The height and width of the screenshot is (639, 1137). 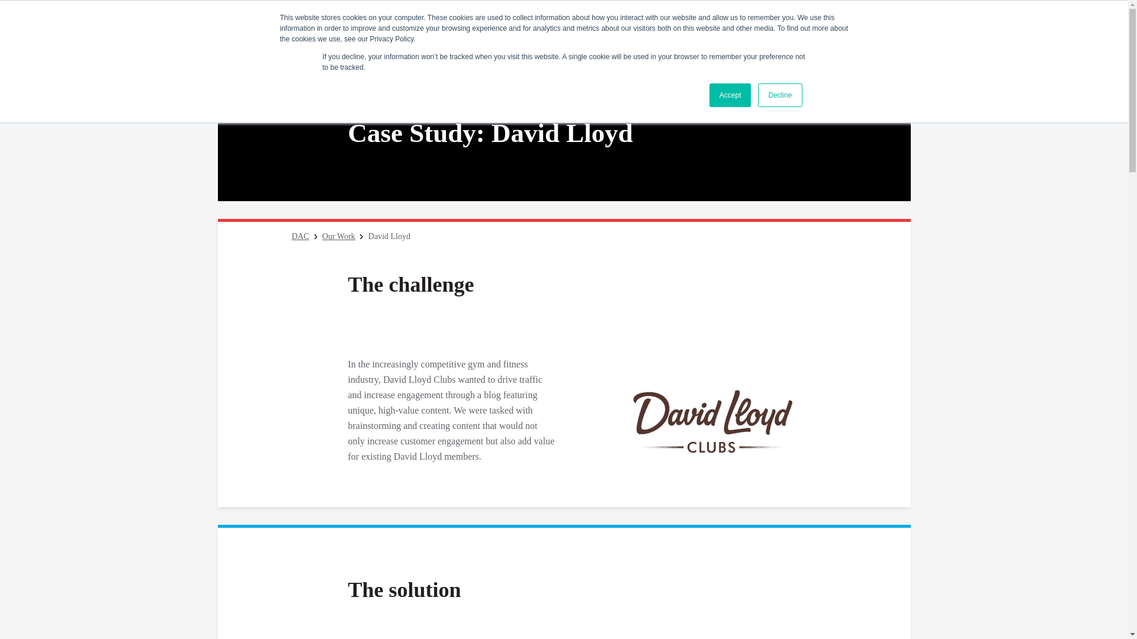 I want to click on About Us, so click(x=482, y=49).